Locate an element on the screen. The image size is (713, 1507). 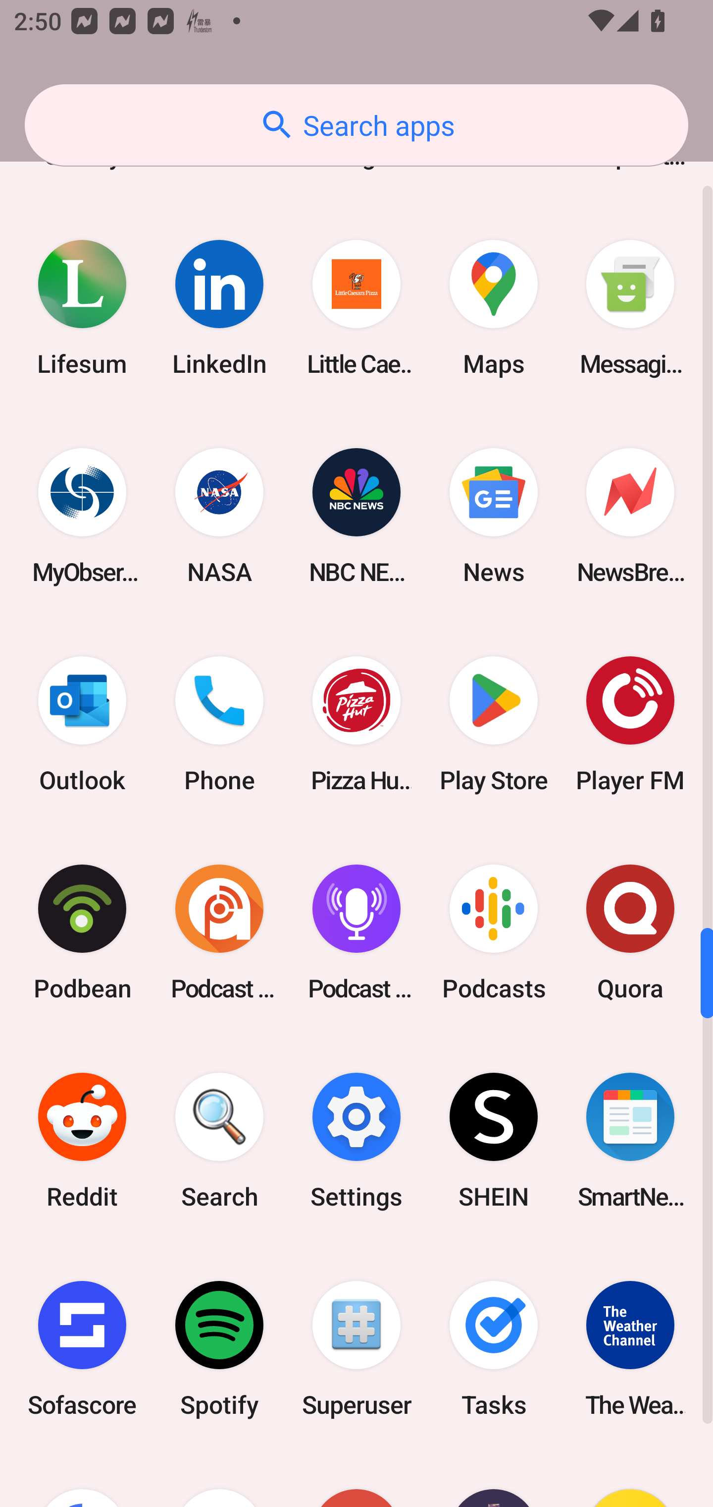
Play Store is located at coordinates (493, 725).